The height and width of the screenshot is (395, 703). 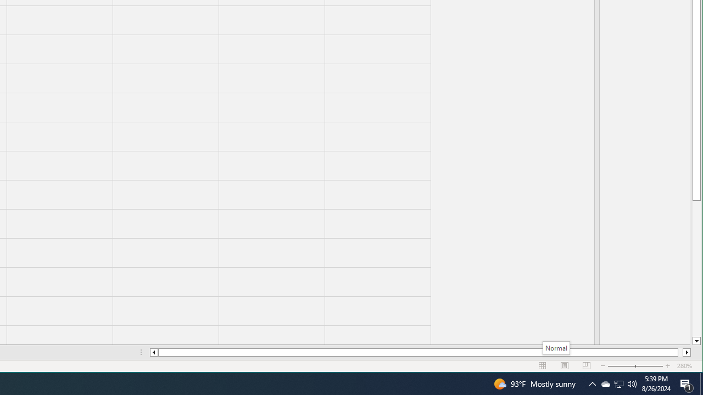 What do you see at coordinates (701, 384) in the screenshot?
I see `Show desktop` at bounding box center [701, 384].